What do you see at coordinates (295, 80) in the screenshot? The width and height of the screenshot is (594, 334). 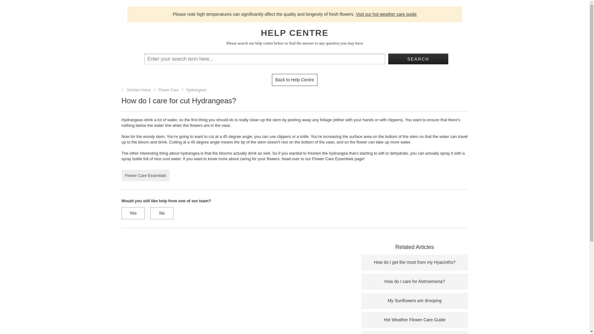 I see `Back to Help Centre` at bounding box center [295, 80].